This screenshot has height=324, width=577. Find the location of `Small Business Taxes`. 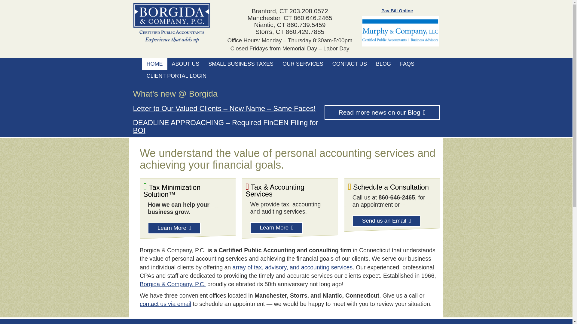

Small Business Taxes is located at coordinates (241, 64).